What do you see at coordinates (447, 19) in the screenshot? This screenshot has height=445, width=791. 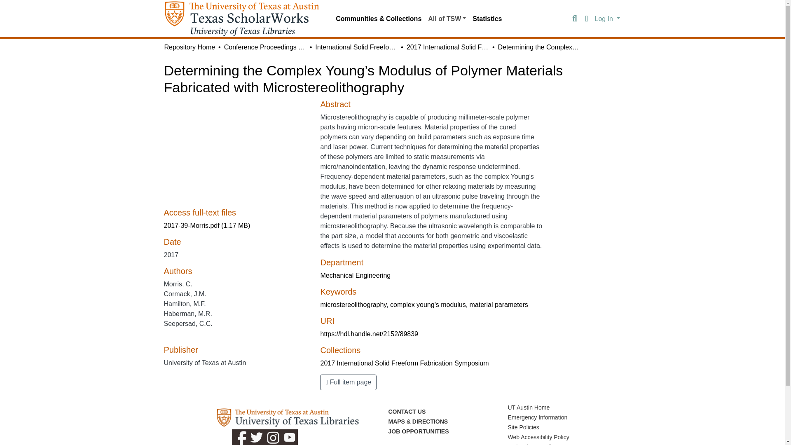 I see `All of TSW` at bounding box center [447, 19].